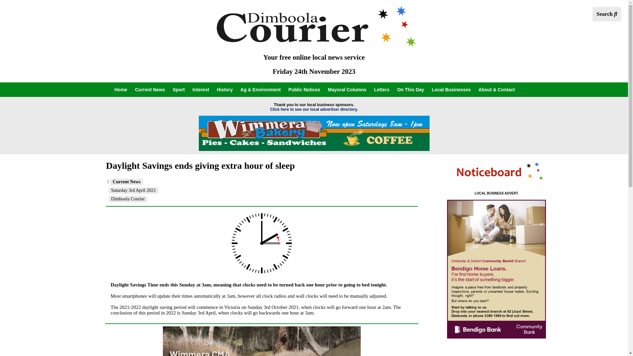  Describe the element at coordinates (150, 90) in the screenshot. I see `Current News` at that location.